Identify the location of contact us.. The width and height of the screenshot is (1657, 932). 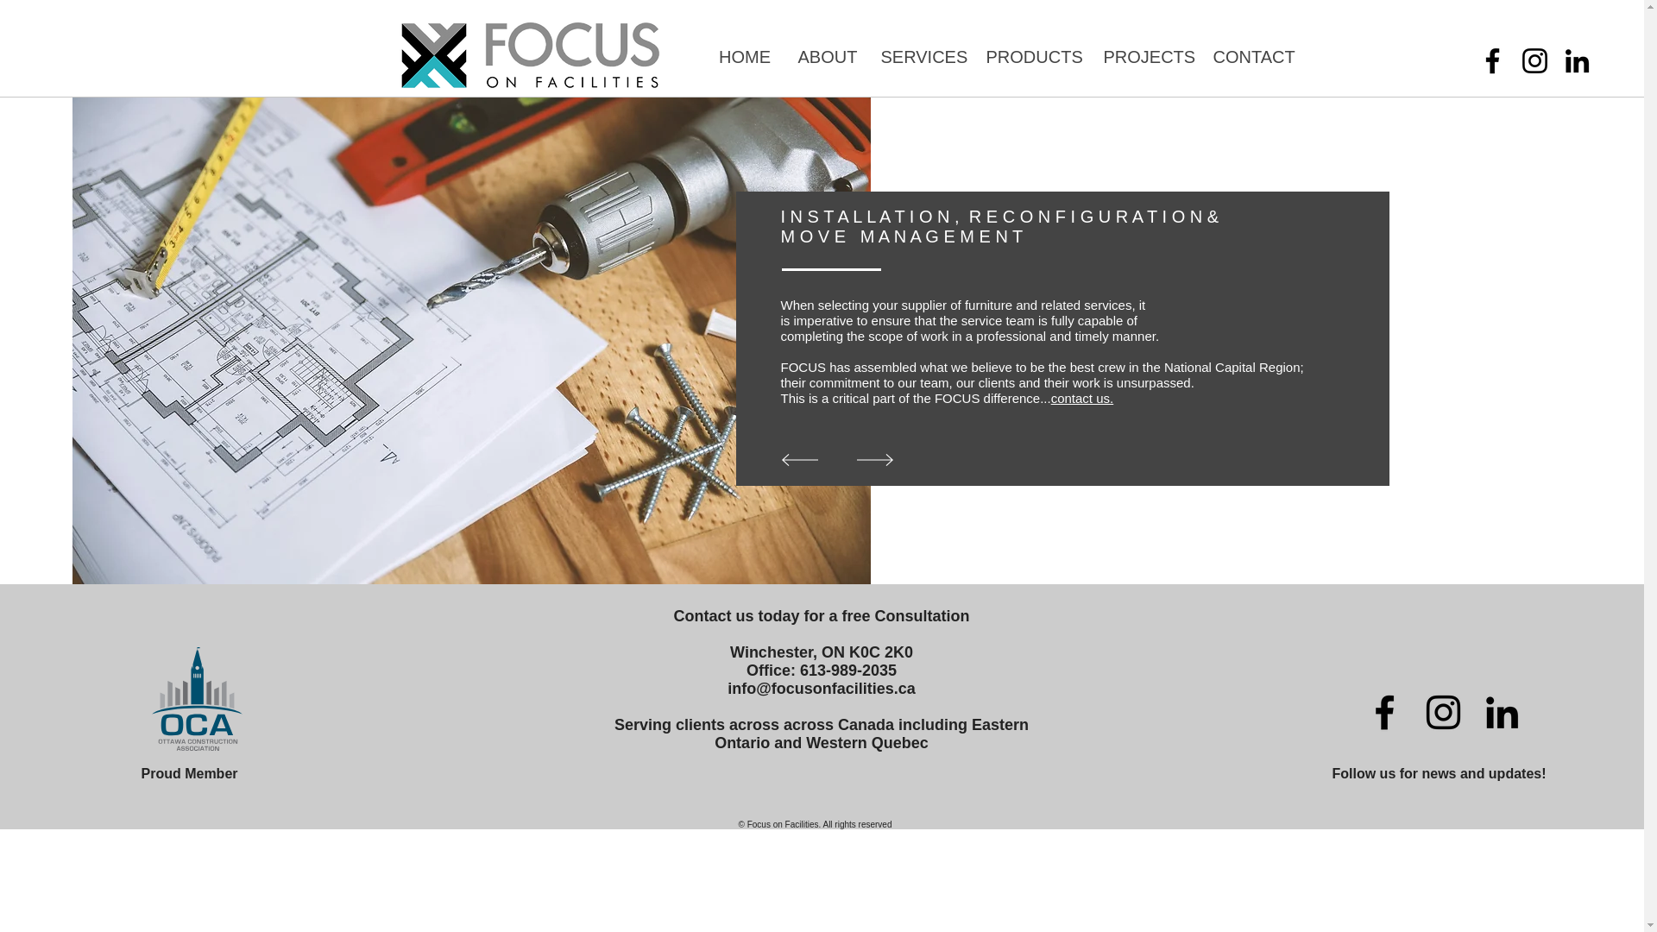
(1082, 397).